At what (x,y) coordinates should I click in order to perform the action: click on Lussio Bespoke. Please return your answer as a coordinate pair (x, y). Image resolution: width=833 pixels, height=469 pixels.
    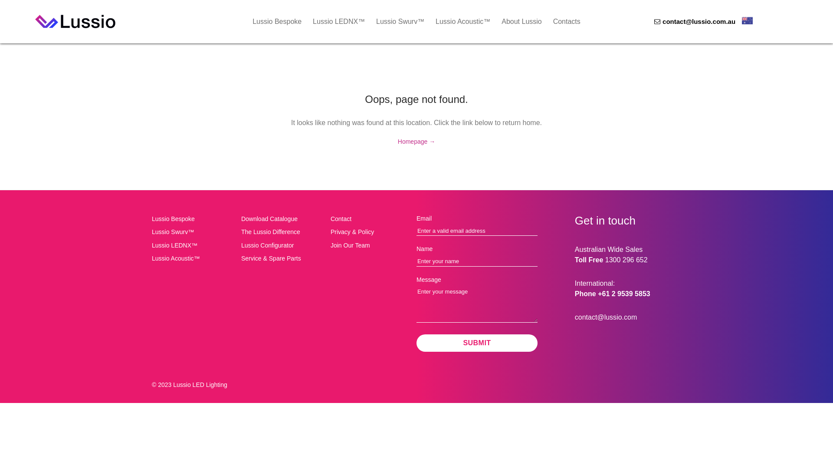
    Looking at the image, I should click on (277, 22).